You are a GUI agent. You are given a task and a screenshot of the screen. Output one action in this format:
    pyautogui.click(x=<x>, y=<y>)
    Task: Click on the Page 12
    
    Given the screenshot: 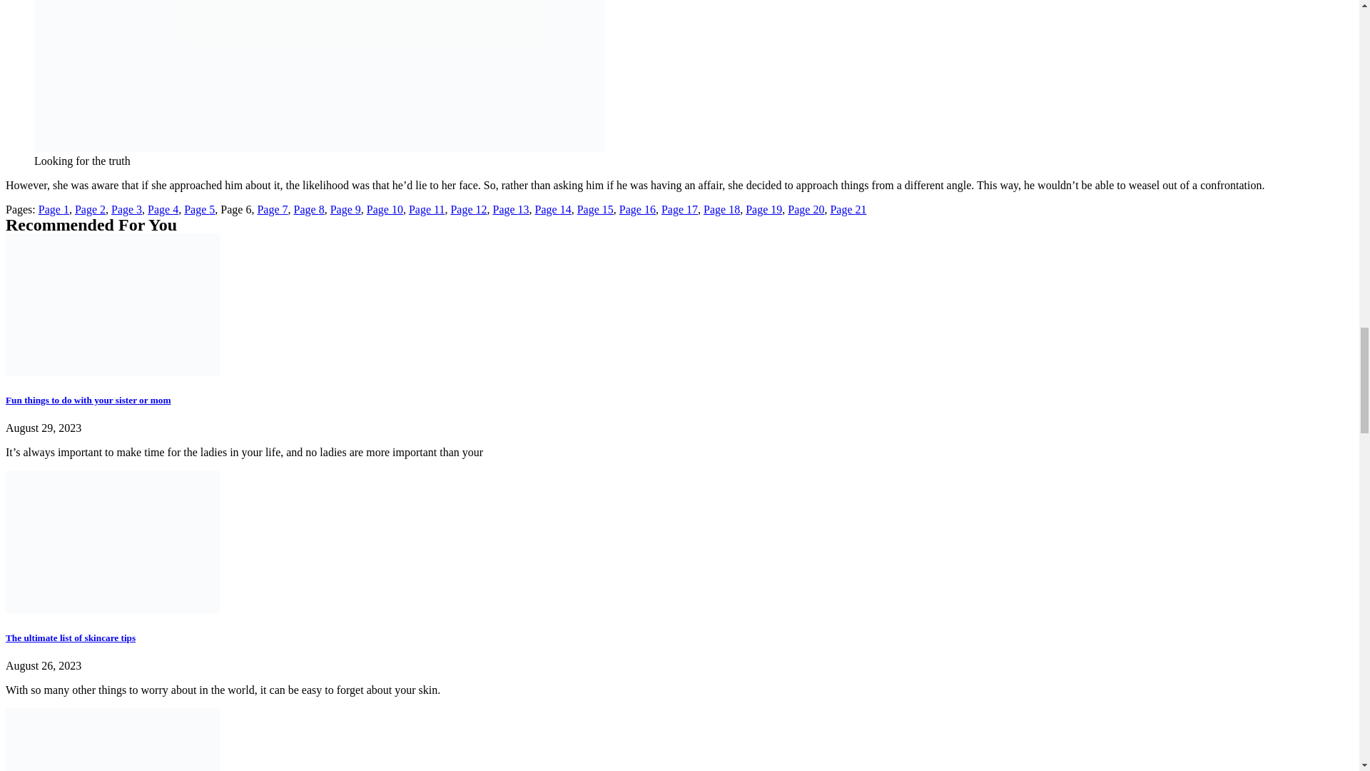 What is the action you would take?
    pyautogui.click(x=468, y=210)
    